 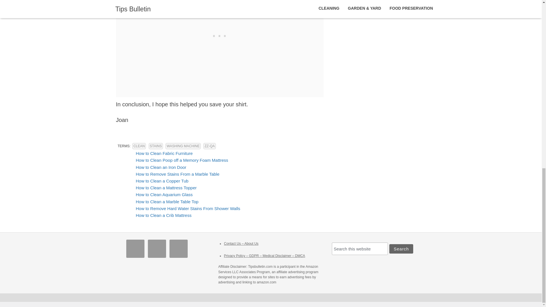 What do you see at coordinates (183, 146) in the screenshot?
I see `WASHING MACHINE` at bounding box center [183, 146].